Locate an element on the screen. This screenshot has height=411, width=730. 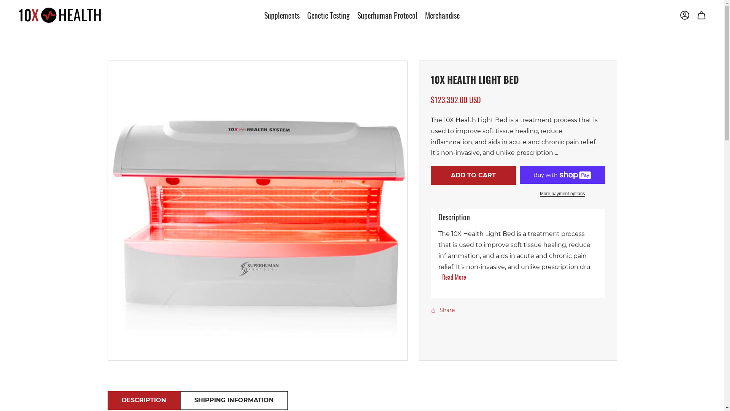
Merchandise is located at coordinates (443, 15).